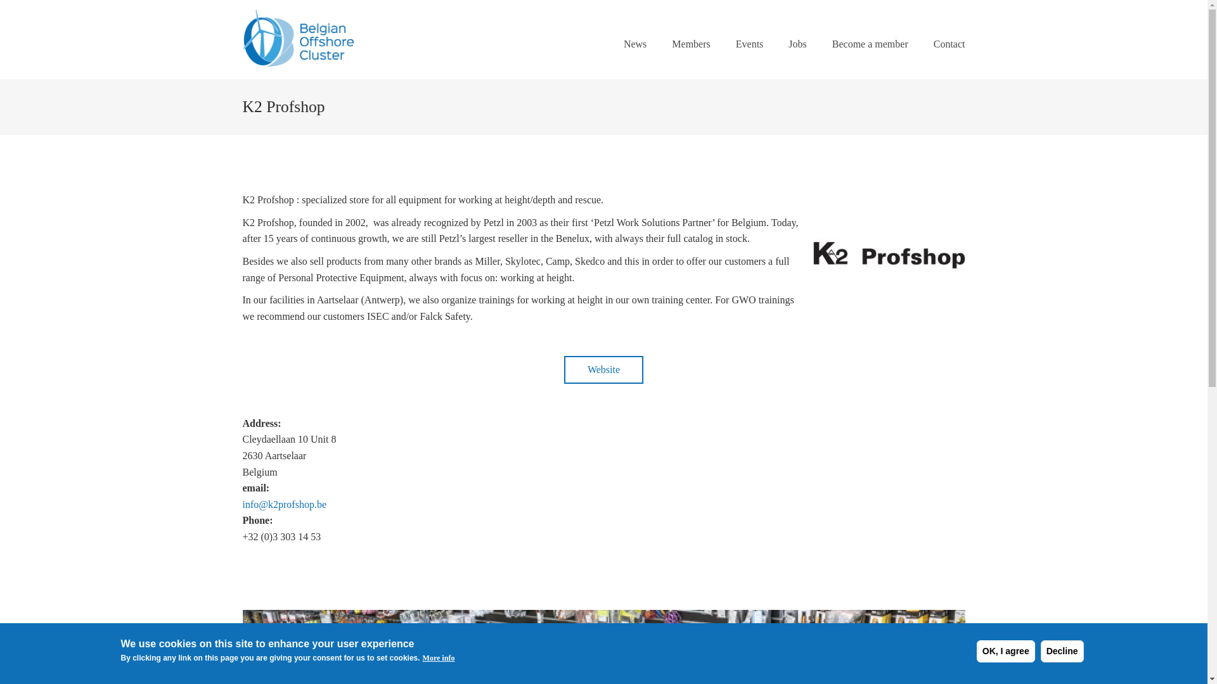  What do you see at coordinates (797, 58) in the screenshot?
I see `Find your job` at bounding box center [797, 58].